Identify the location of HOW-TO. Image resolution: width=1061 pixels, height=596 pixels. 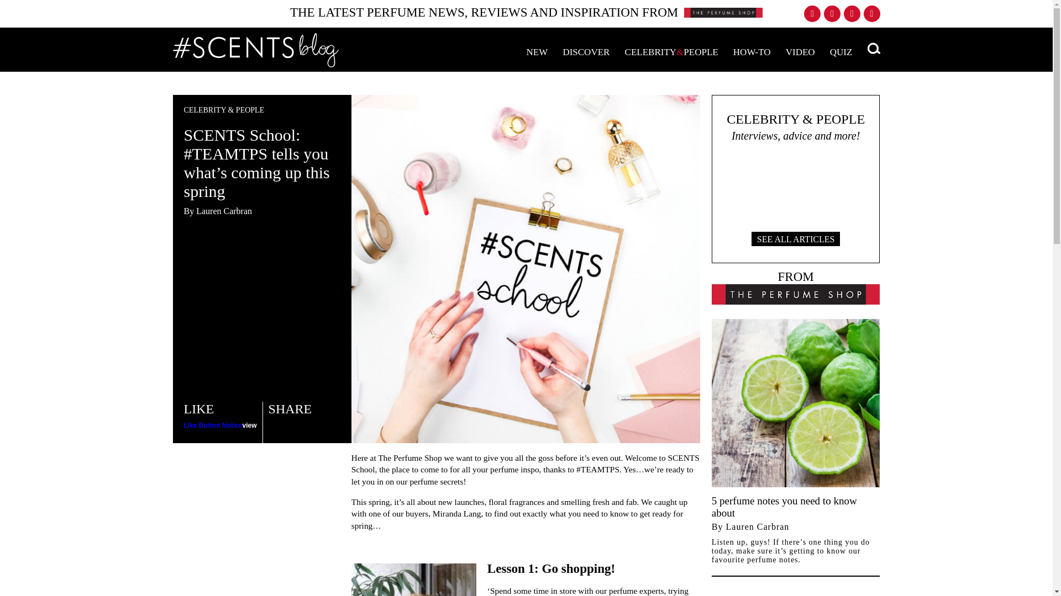
(752, 52).